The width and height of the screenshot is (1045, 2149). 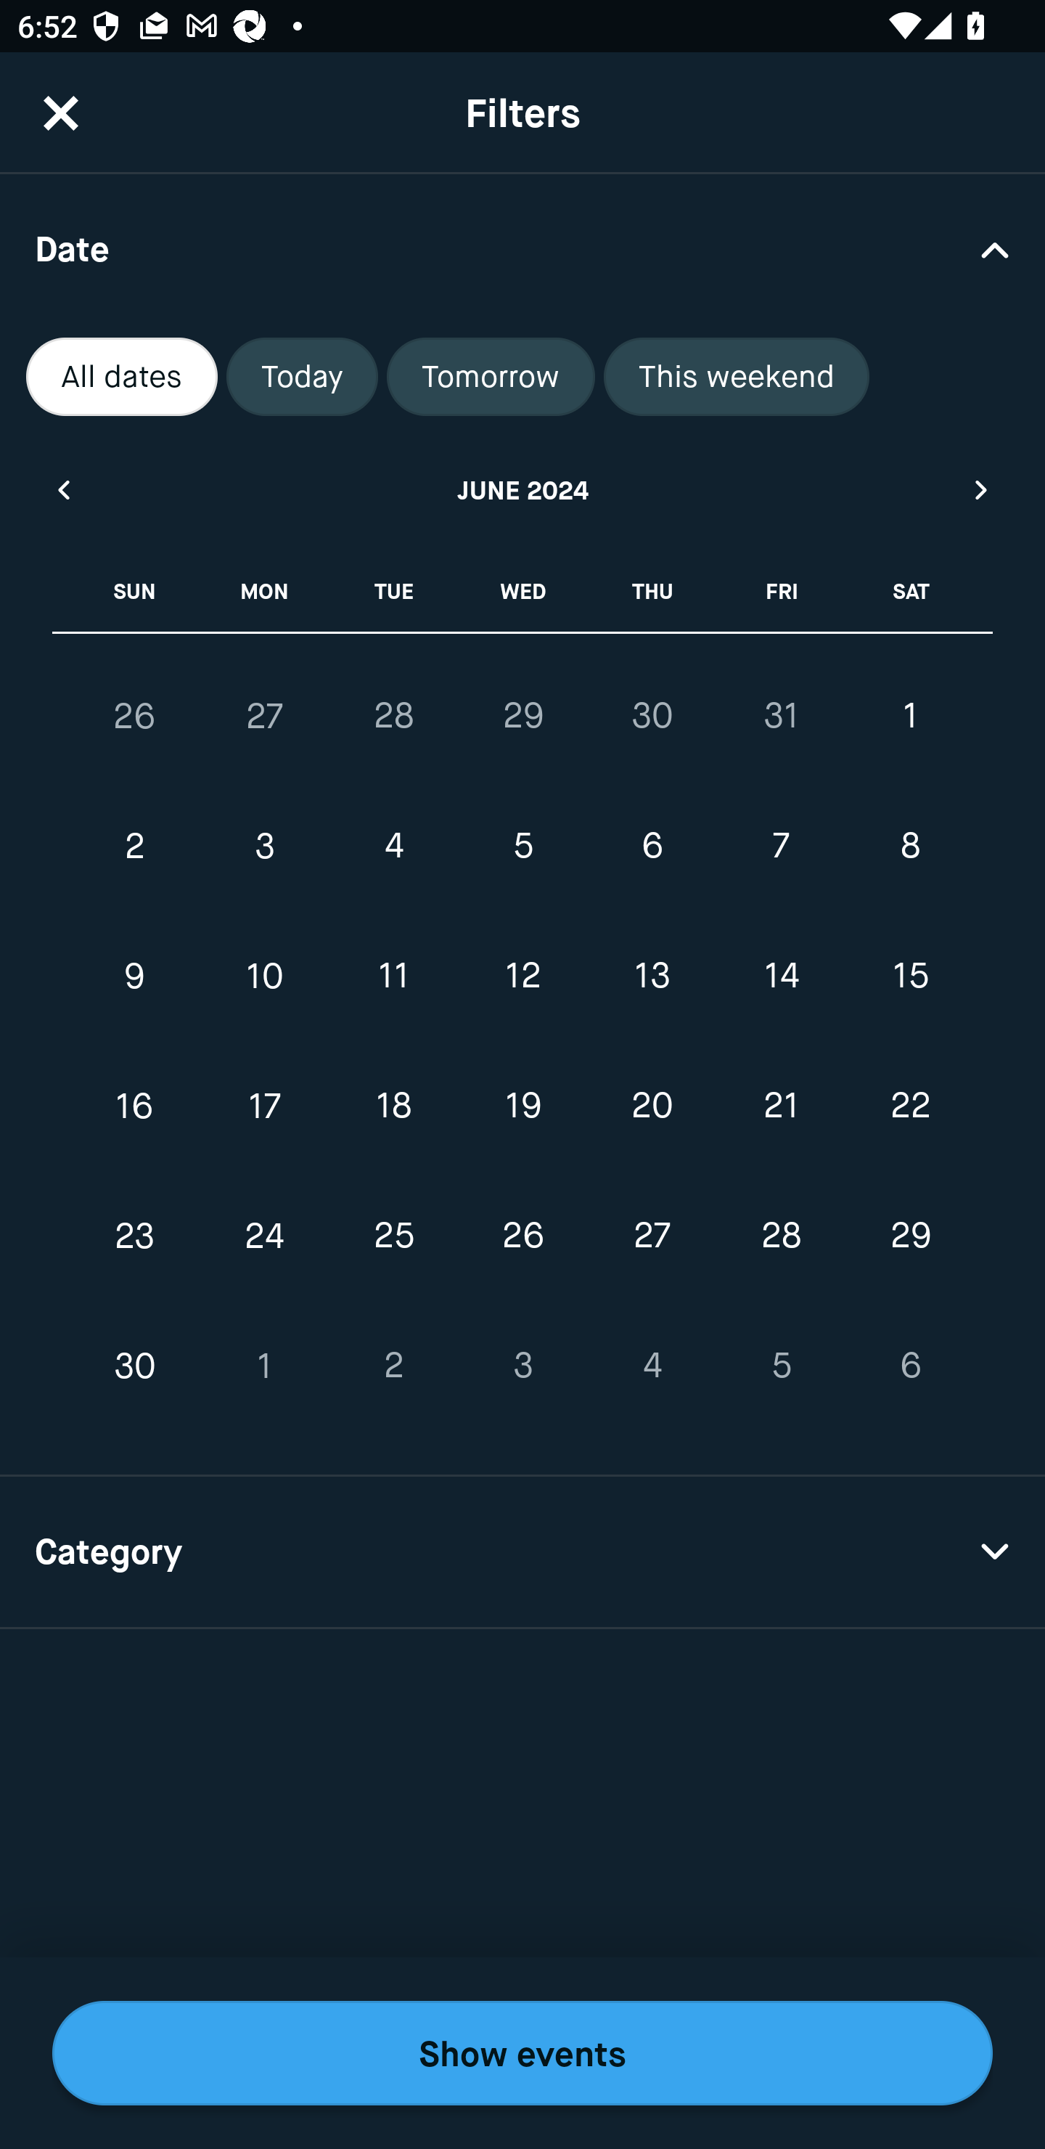 I want to click on 6, so click(x=910, y=1365).